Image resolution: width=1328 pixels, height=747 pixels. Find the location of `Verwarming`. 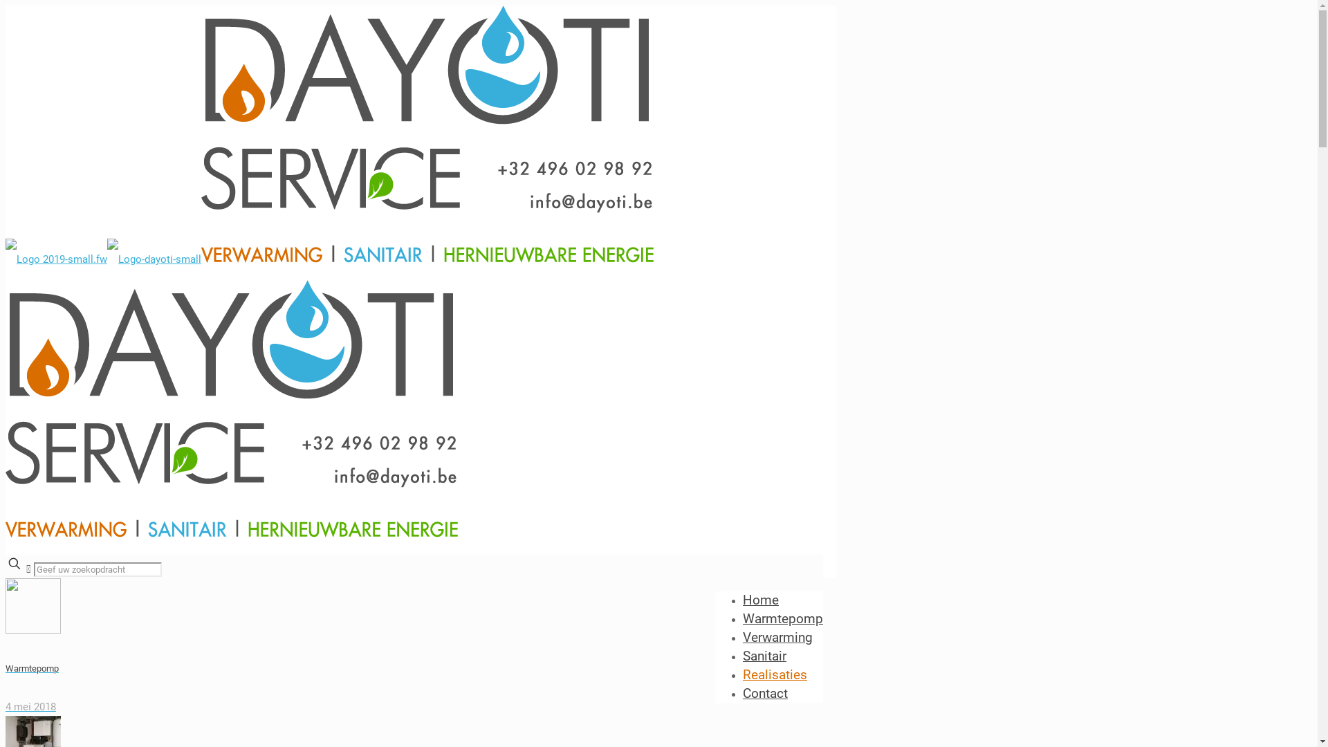

Verwarming is located at coordinates (777, 636).